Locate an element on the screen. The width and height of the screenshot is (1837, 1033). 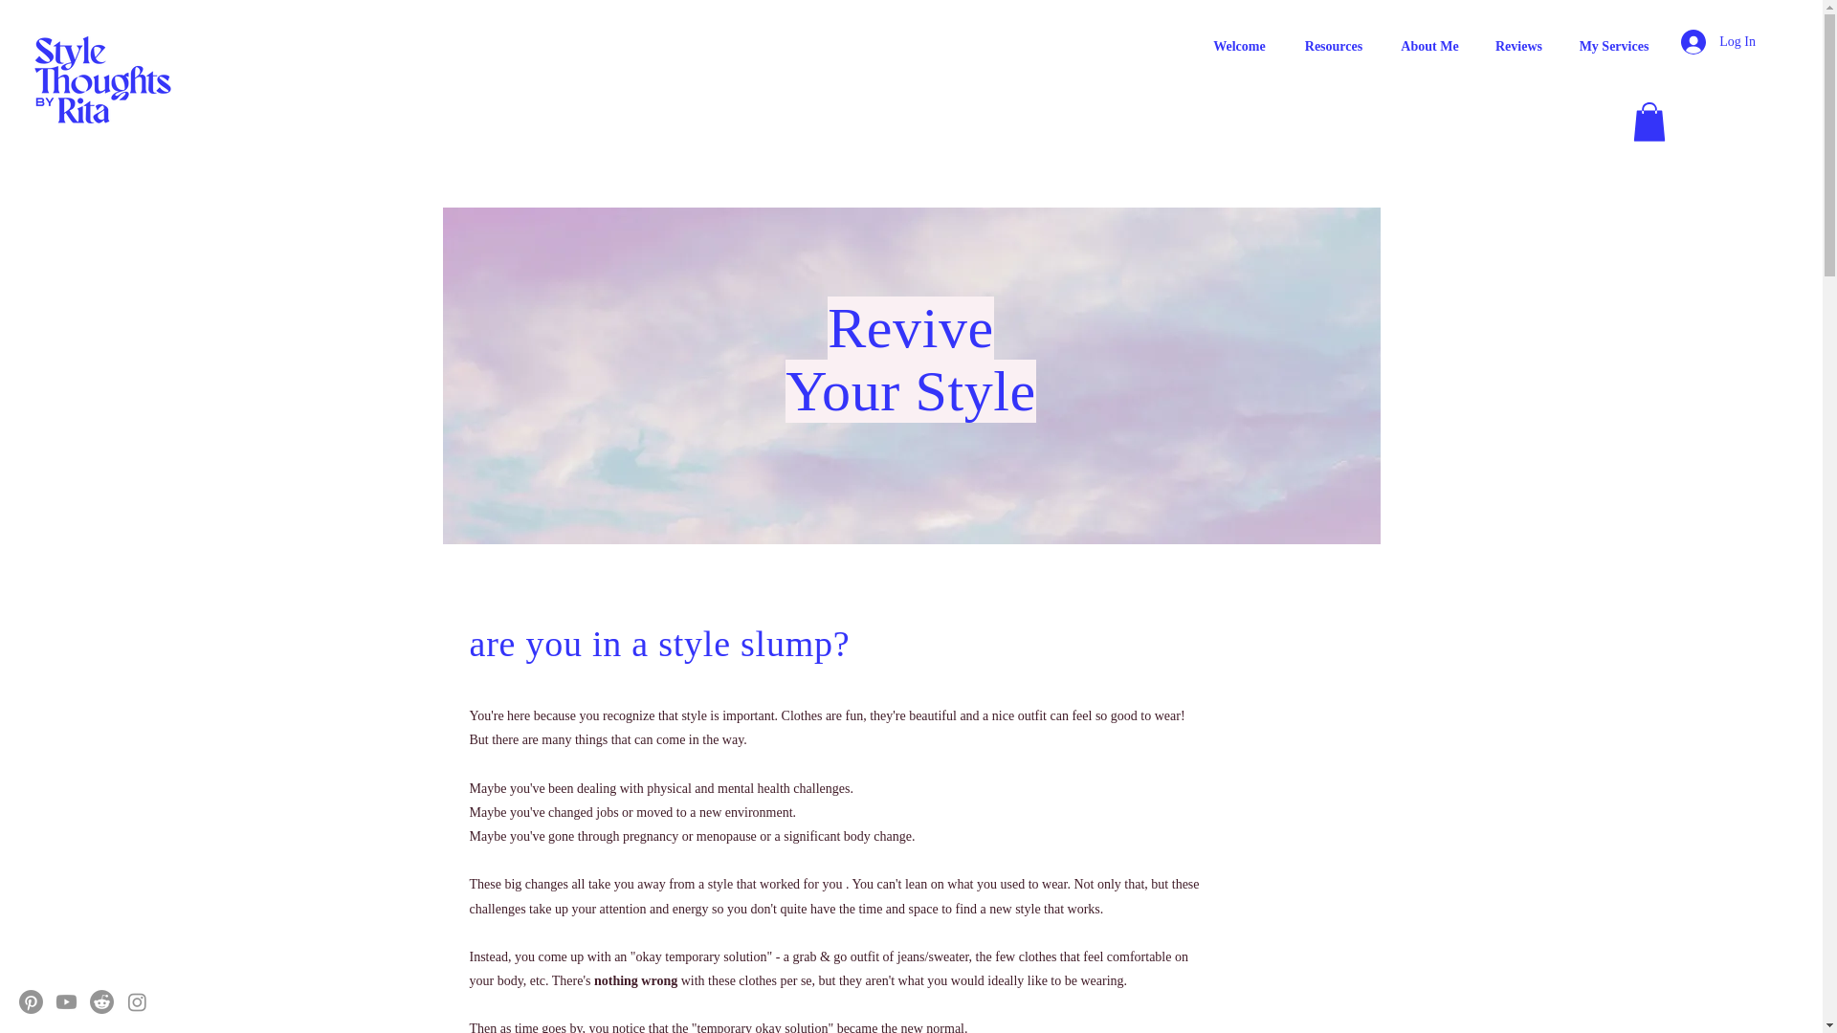
About Me is located at coordinates (1429, 46).